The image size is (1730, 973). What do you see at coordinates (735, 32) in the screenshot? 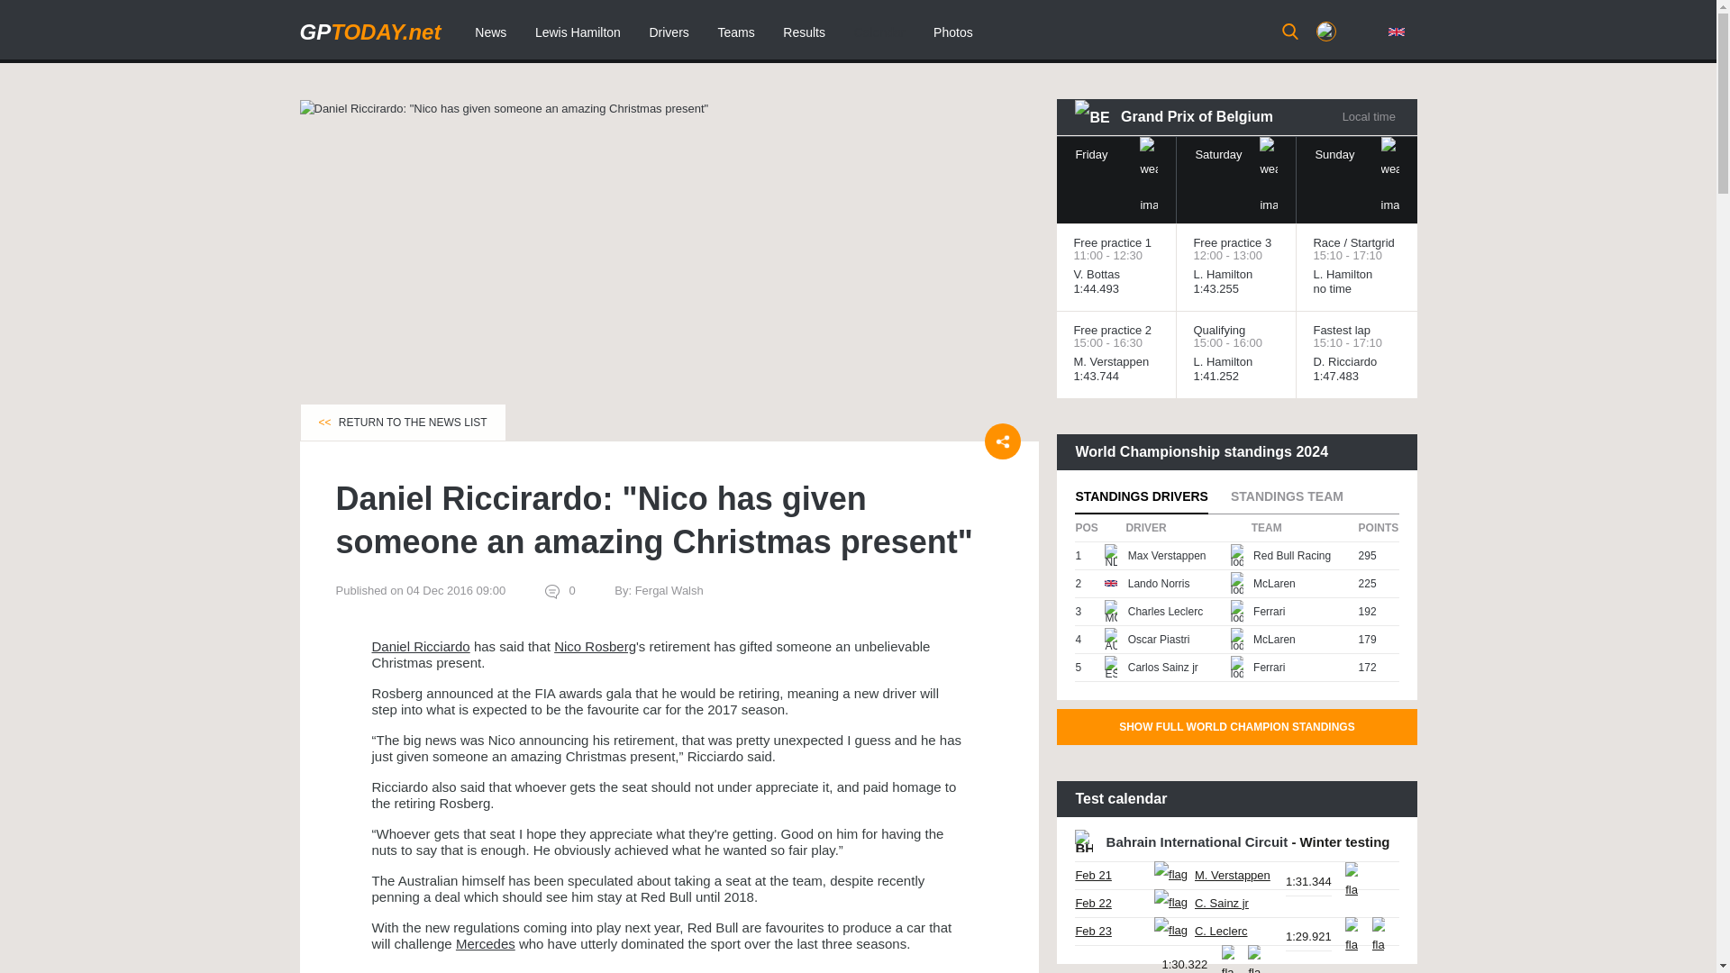
I see `Teams` at bounding box center [735, 32].